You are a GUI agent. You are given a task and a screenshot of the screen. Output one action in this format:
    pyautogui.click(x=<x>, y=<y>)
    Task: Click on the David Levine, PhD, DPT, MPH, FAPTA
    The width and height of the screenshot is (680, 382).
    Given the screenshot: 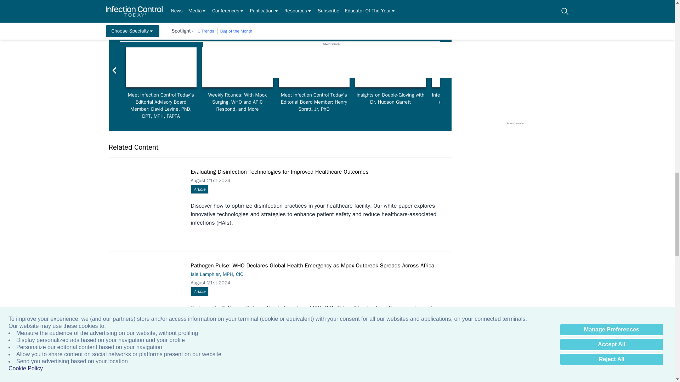 What is the action you would take?
    pyautogui.click(x=161, y=67)
    